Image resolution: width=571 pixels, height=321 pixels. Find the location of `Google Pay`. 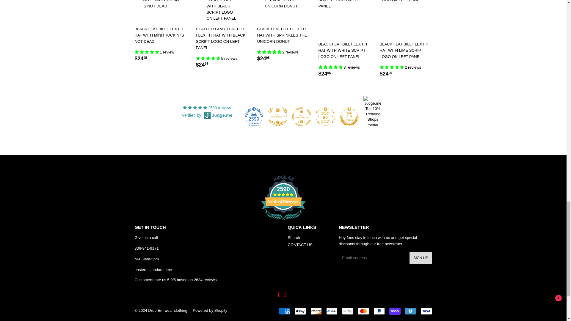

Google Pay is located at coordinates (348, 311).